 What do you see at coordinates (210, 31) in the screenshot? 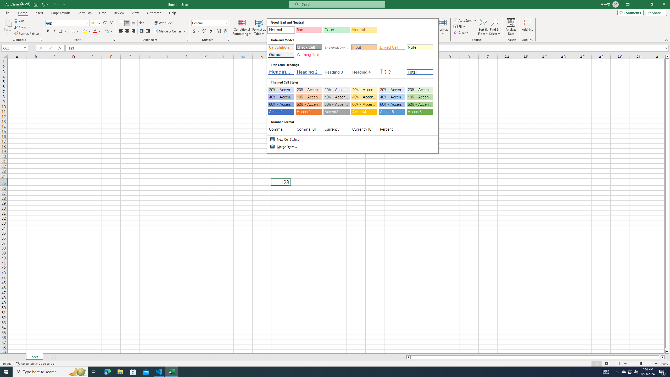
I see `Comma Style` at bounding box center [210, 31].